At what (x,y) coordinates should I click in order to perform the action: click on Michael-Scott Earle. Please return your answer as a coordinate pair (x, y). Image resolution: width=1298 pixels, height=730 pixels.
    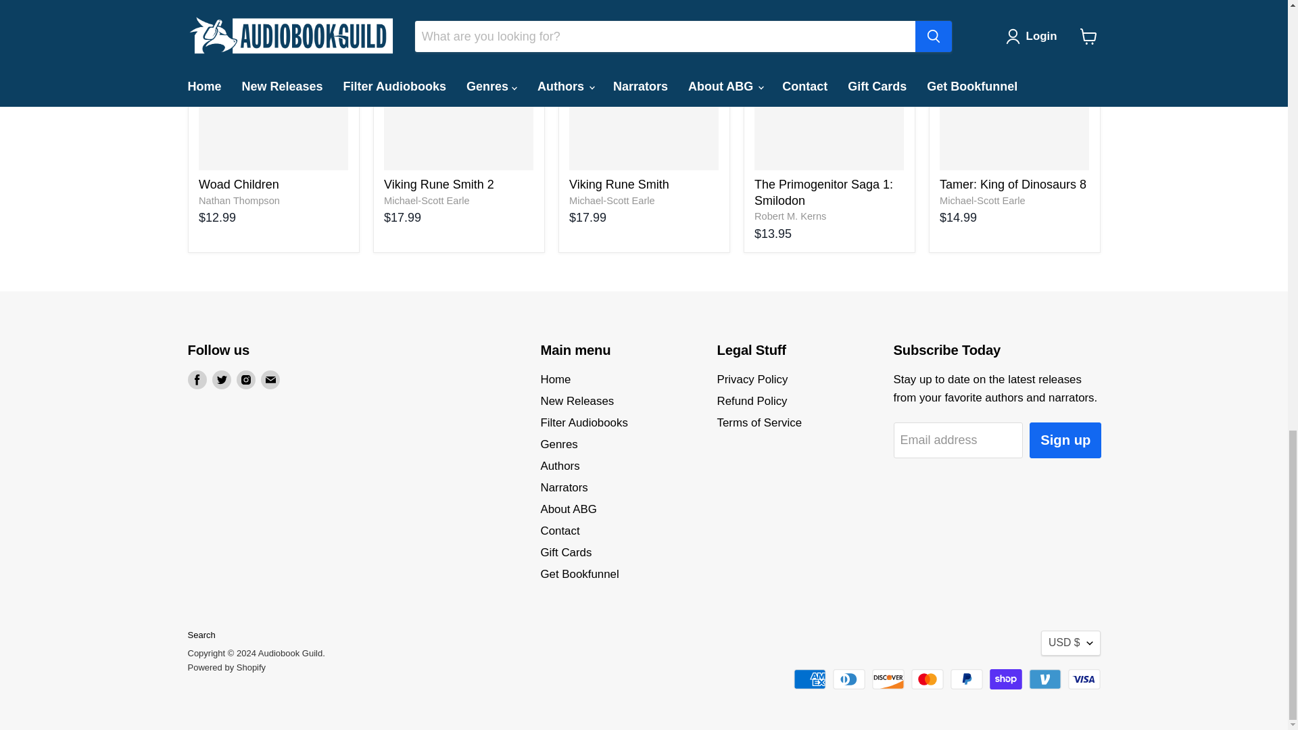
    Looking at the image, I should click on (427, 200).